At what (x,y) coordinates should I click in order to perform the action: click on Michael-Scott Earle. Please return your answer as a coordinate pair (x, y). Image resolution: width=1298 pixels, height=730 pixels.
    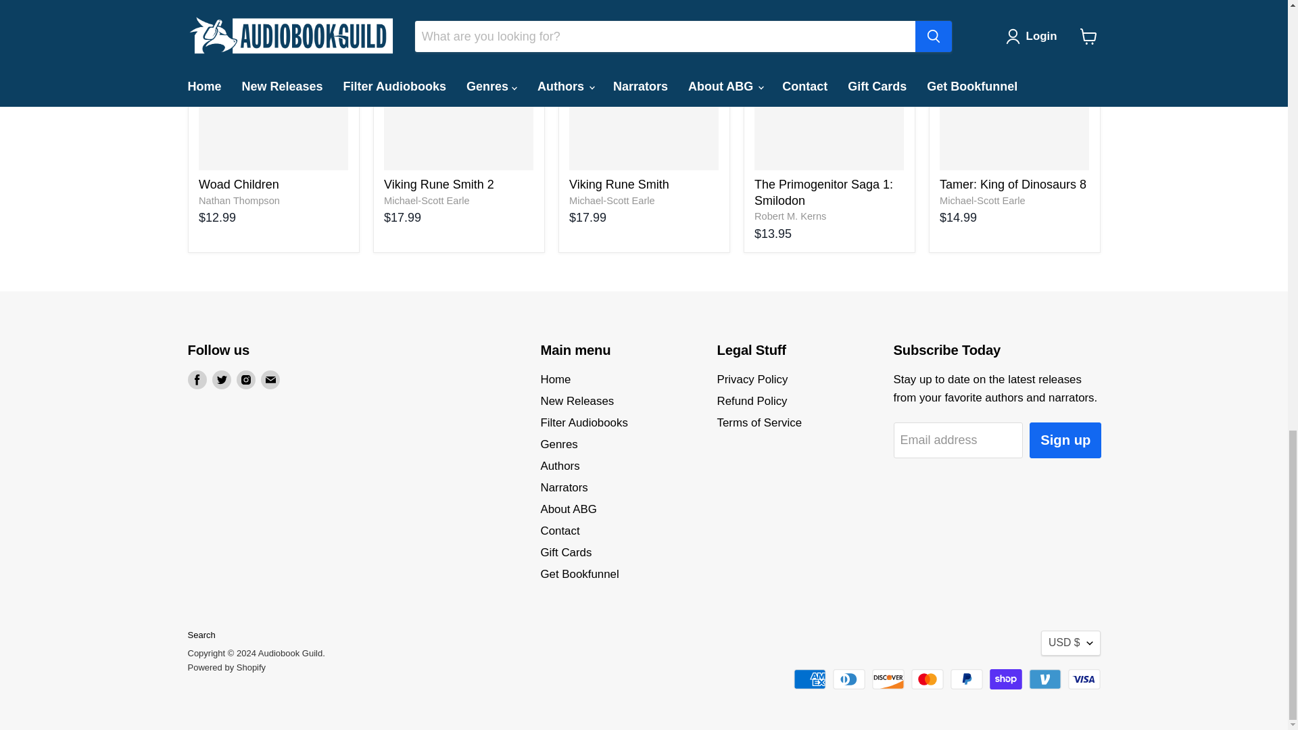
    Looking at the image, I should click on (427, 200).